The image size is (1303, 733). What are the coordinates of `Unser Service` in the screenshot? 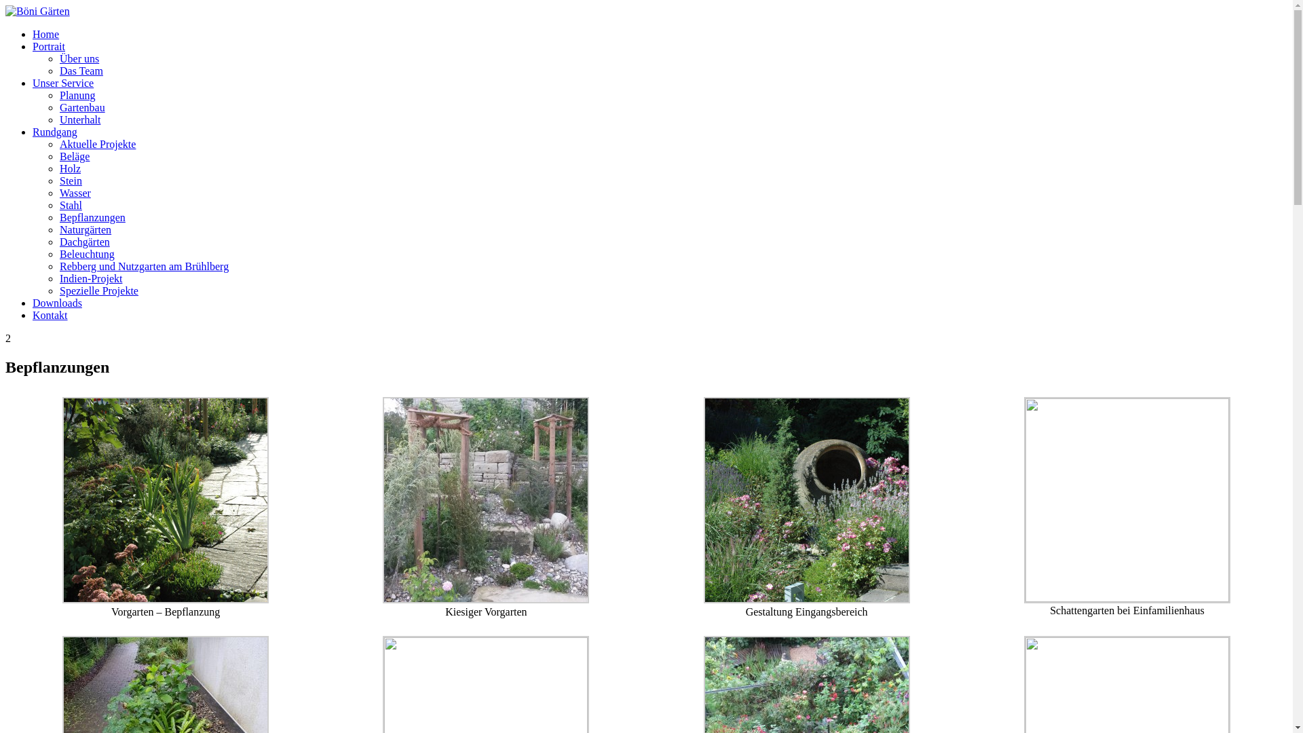 It's located at (63, 83).